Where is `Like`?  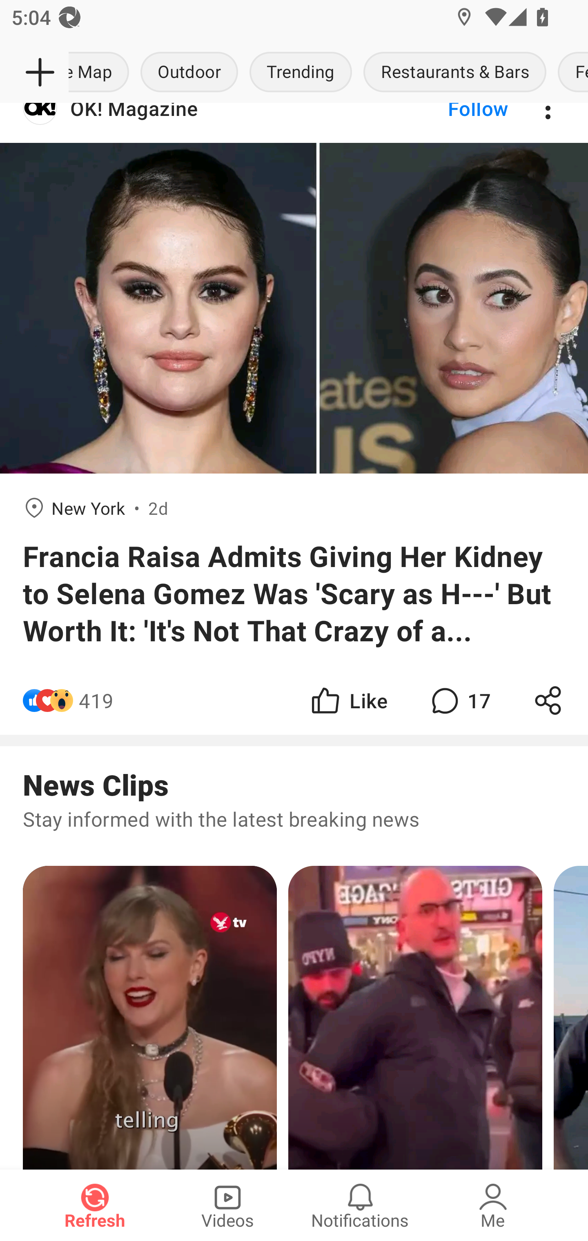 Like is located at coordinates (348, 701).